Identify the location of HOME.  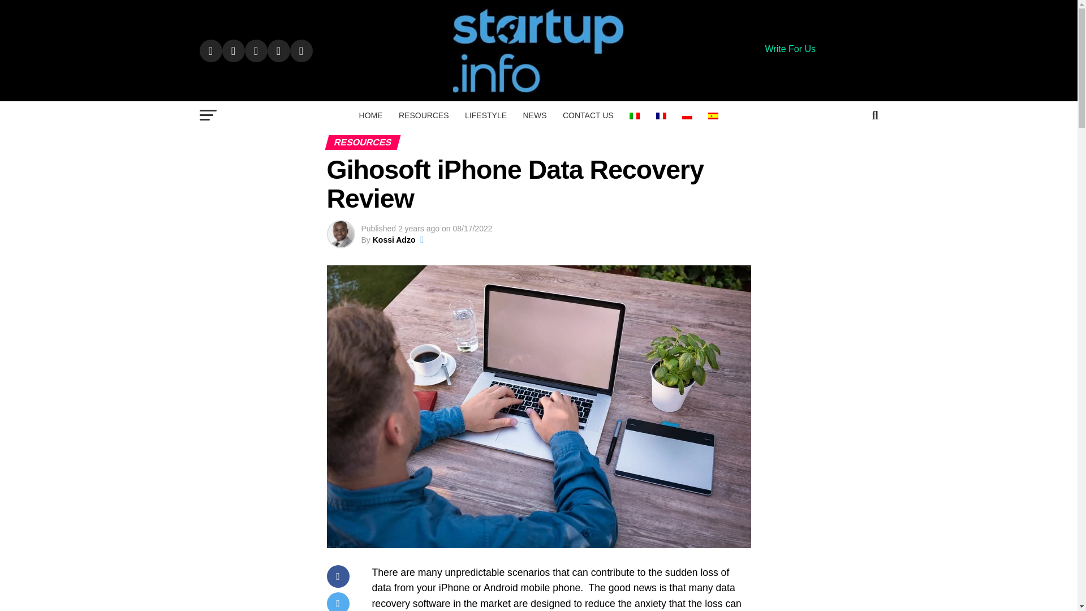
(371, 115).